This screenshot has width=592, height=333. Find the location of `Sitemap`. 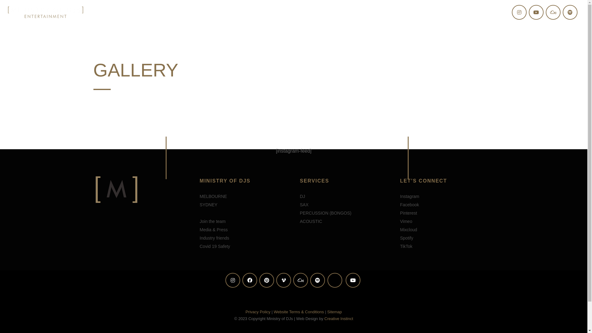

Sitemap is located at coordinates (335, 312).